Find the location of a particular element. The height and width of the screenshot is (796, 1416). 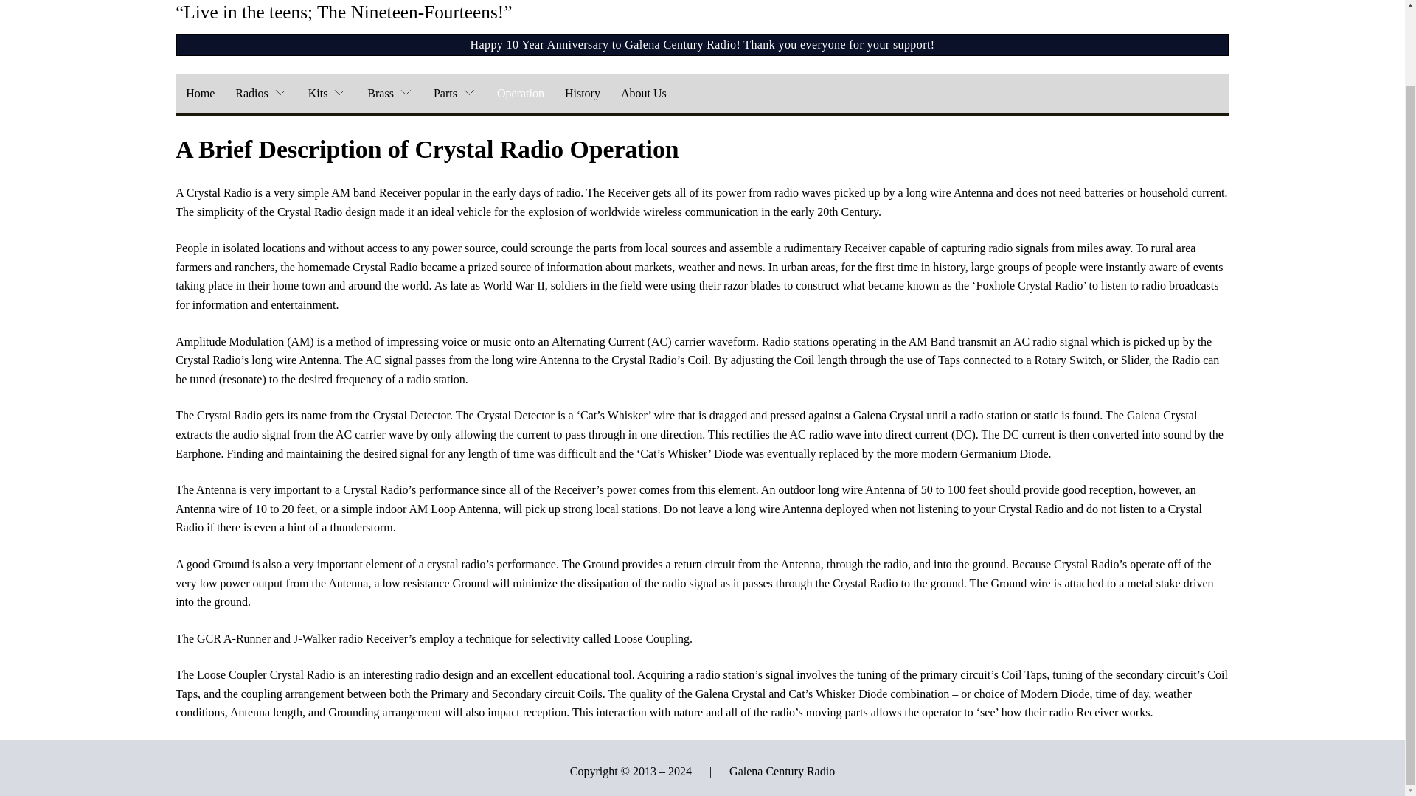

Kits is located at coordinates (327, 94).